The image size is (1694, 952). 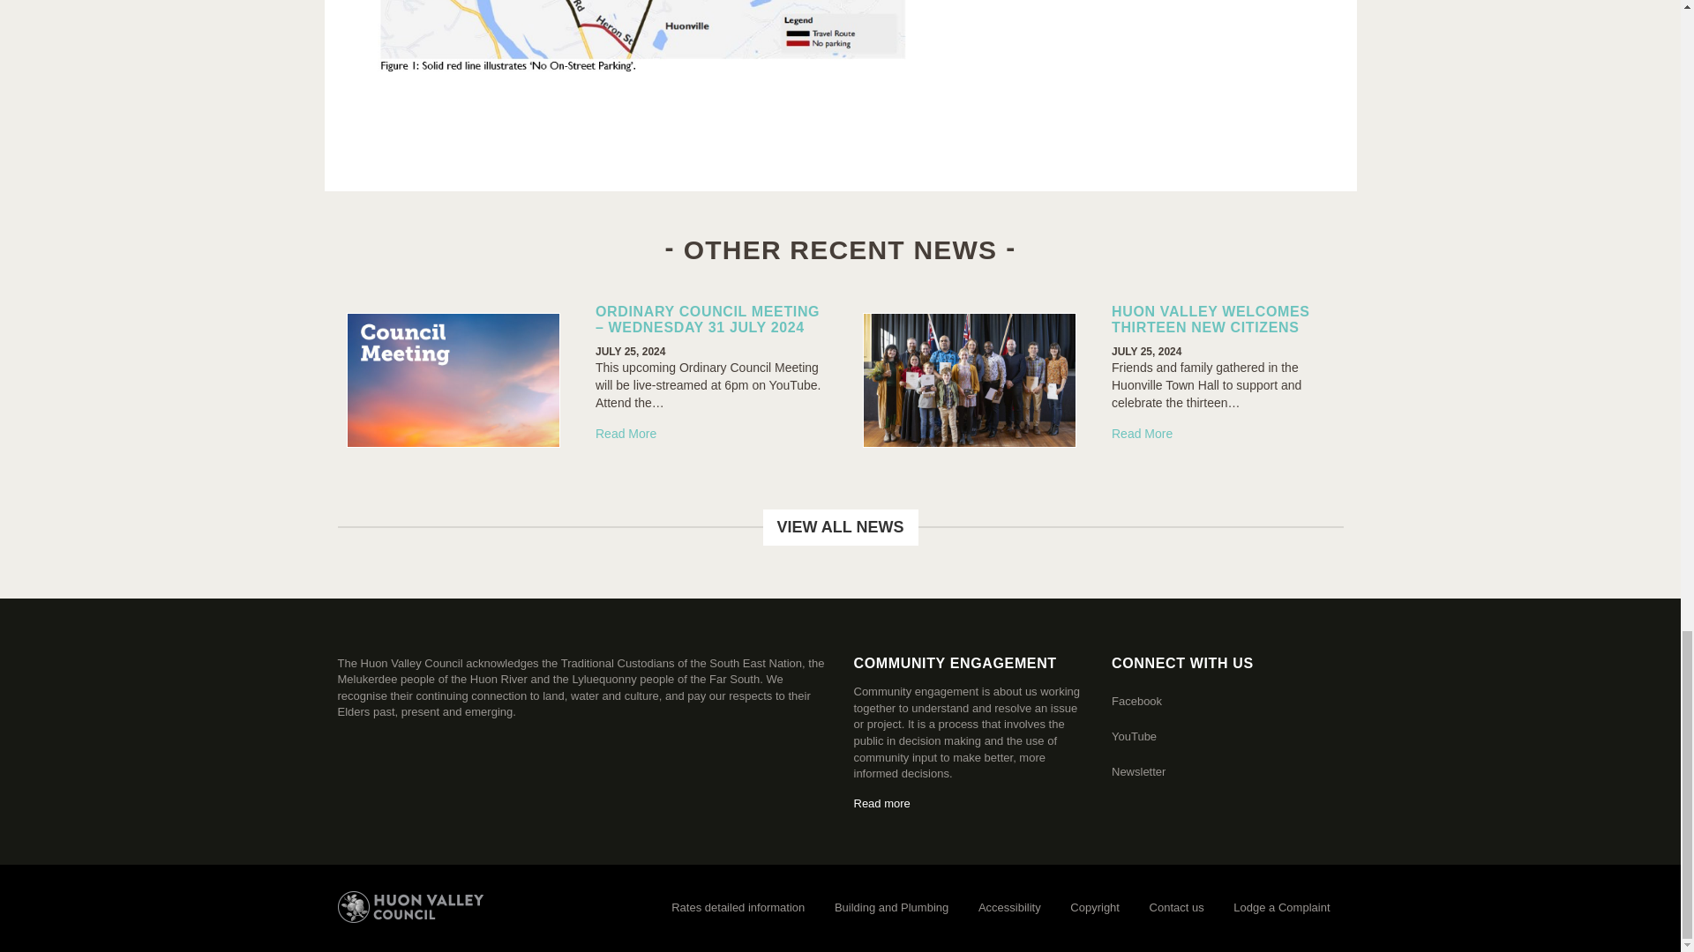 What do you see at coordinates (1142, 434) in the screenshot?
I see `Read More` at bounding box center [1142, 434].